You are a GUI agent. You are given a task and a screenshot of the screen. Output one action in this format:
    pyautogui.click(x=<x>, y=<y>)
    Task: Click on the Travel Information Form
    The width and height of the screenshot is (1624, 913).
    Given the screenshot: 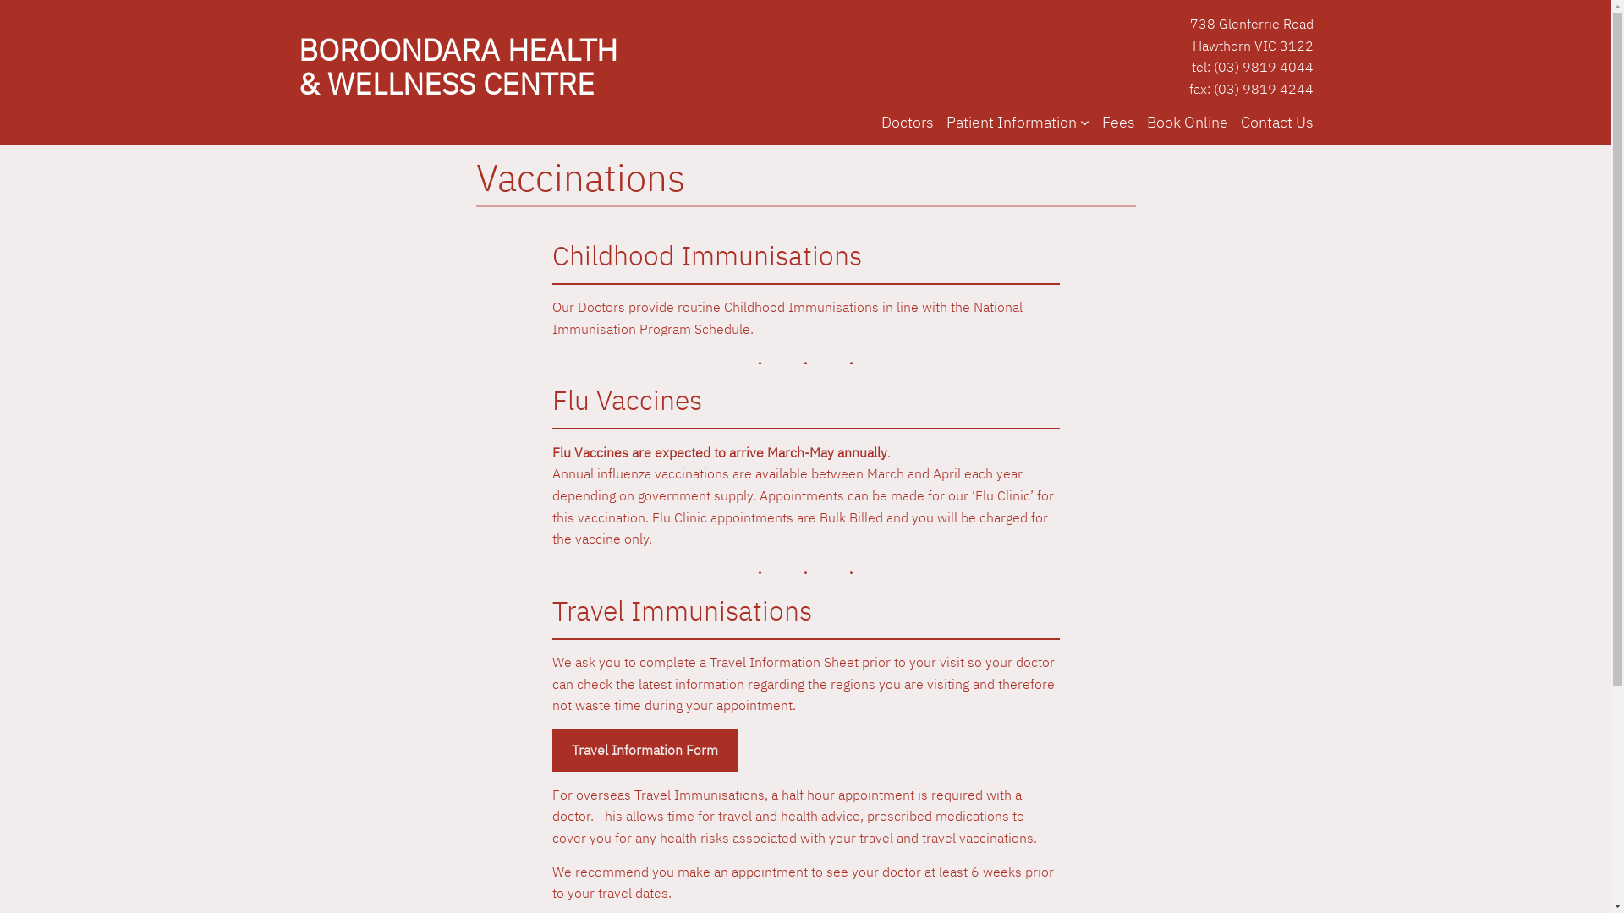 What is the action you would take?
    pyautogui.click(x=645, y=751)
    